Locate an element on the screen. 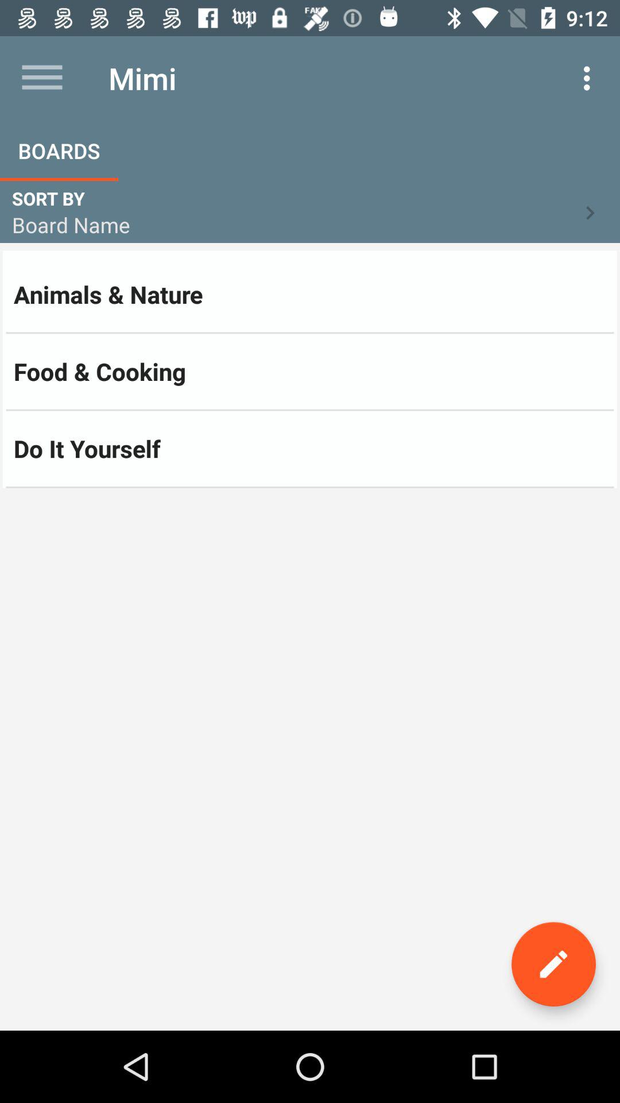  open the item at the bottom right corner is located at coordinates (553, 964).